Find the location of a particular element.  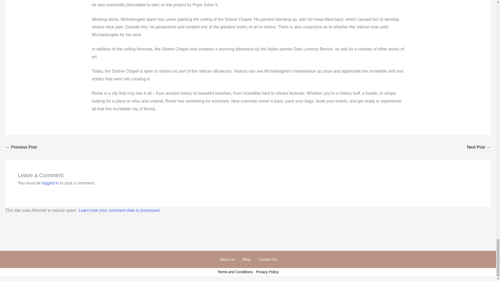

Learn how your comment data is processed is located at coordinates (119, 210).